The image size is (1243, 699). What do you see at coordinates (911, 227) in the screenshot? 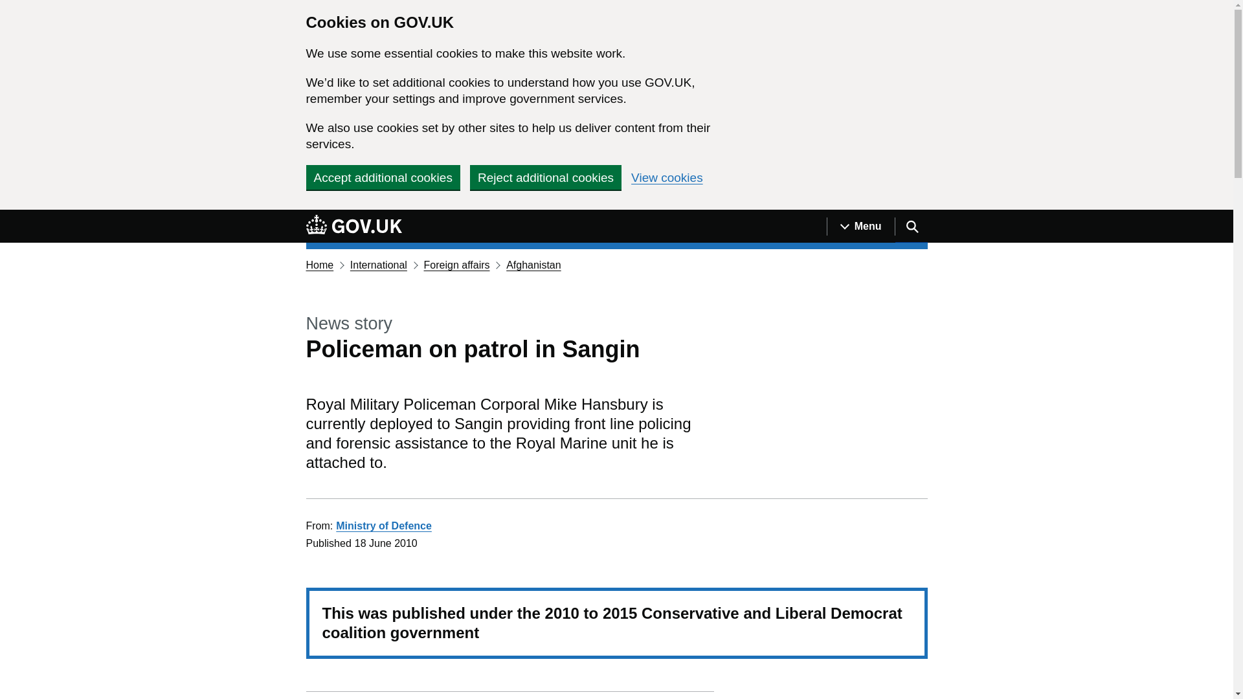
I see `Search GOV.UK` at bounding box center [911, 227].